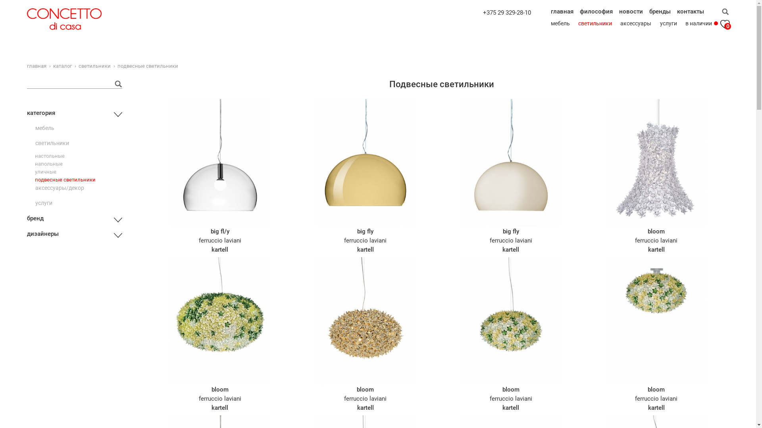 This screenshot has width=762, height=428. What do you see at coordinates (510, 176) in the screenshot?
I see `big fly
ferruccio laviani
kartell` at bounding box center [510, 176].